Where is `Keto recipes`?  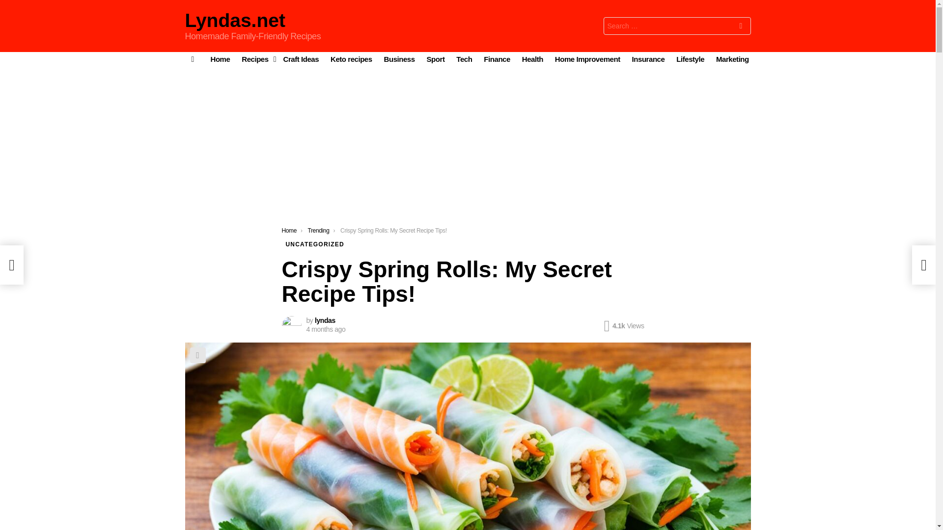 Keto recipes is located at coordinates (351, 59).